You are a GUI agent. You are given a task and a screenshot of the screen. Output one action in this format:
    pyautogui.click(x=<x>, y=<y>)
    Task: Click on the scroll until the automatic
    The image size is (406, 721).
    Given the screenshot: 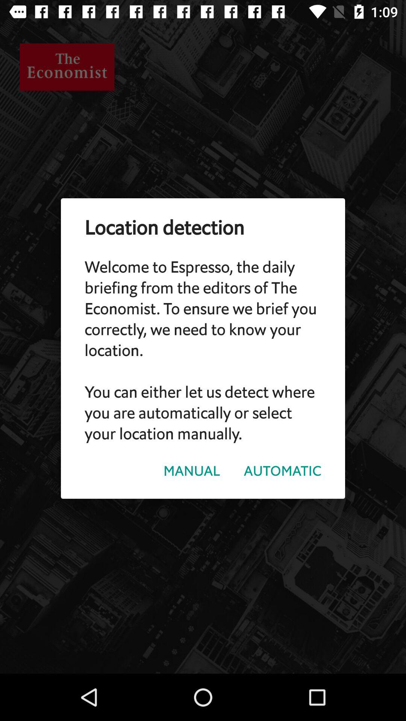 What is the action you would take?
    pyautogui.click(x=283, y=471)
    